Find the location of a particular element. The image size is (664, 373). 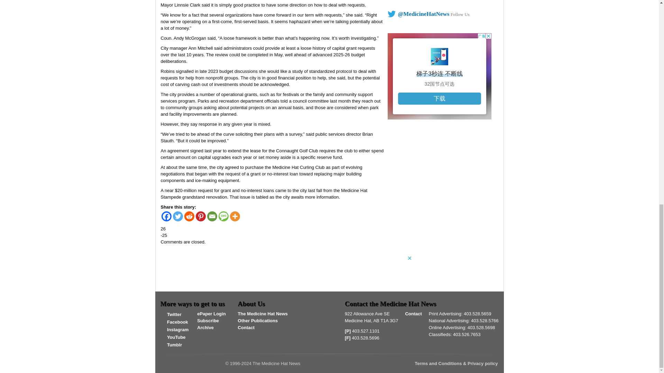

3rd party ad content is located at coordinates (286, 271).